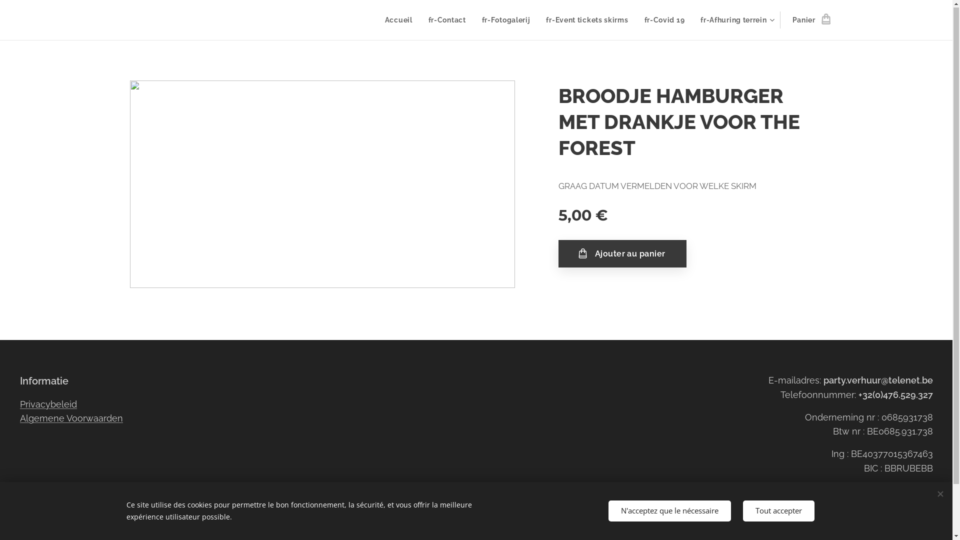 The height and width of the screenshot is (540, 960). I want to click on Accueil, so click(401, 20).